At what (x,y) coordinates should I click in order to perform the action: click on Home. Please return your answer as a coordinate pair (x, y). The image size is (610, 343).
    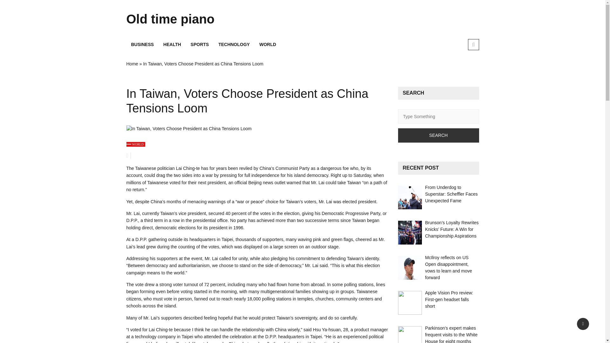
    Looking at the image, I should click on (132, 64).